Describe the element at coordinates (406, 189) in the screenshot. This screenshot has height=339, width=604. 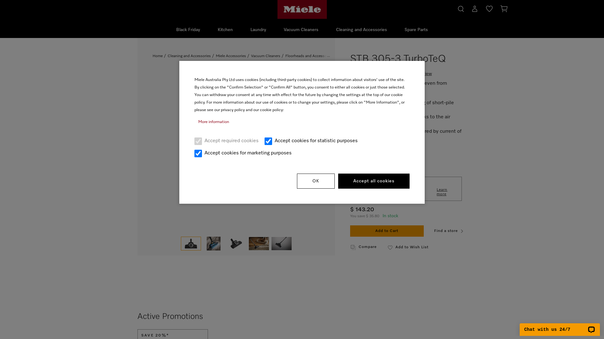
I see `SAVE 20%*
BLACK FRIDAY FLOORCARE DEALS*
Learn more` at that location.